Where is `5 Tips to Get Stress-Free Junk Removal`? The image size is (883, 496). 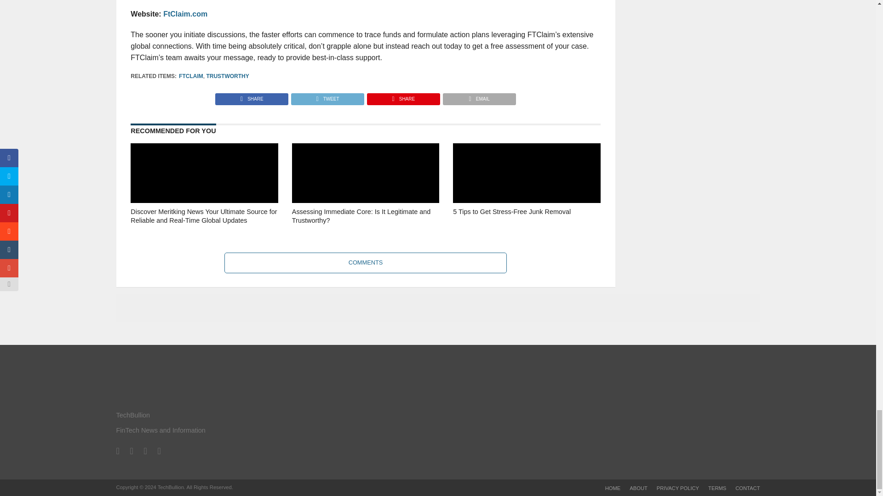
5 Tips to Get Stress-Free Junk Removal is located at coordinates (526, 229).